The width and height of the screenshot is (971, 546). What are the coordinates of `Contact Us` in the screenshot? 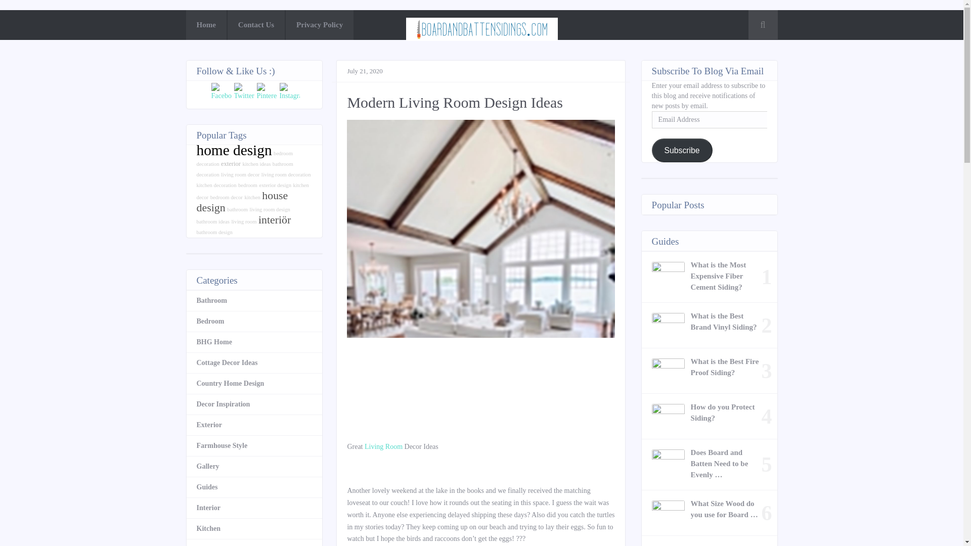 It's located at (256, 25).